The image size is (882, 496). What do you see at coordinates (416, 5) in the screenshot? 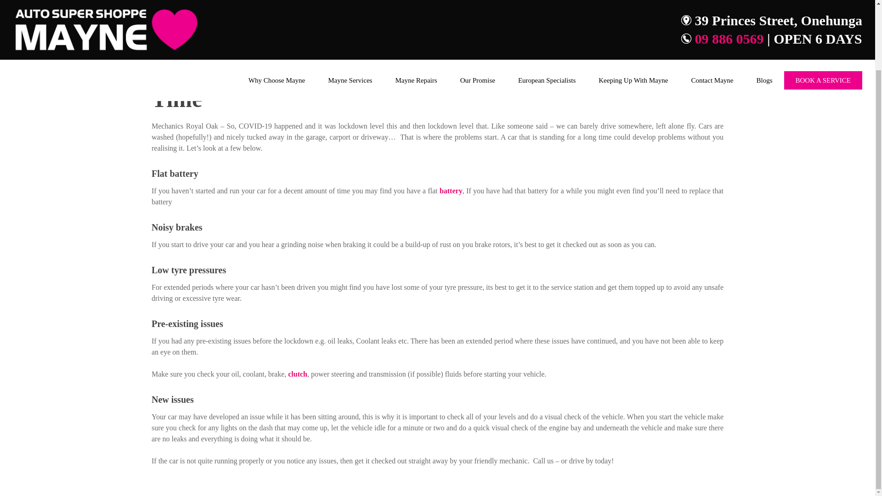
I see `Mayne Repairs` at bounding box center [416, 5].